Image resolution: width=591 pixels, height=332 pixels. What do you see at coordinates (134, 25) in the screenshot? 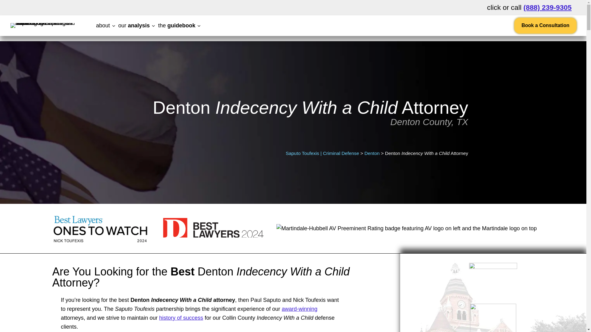
I see `our analysis` at bounding box center [134, 25].